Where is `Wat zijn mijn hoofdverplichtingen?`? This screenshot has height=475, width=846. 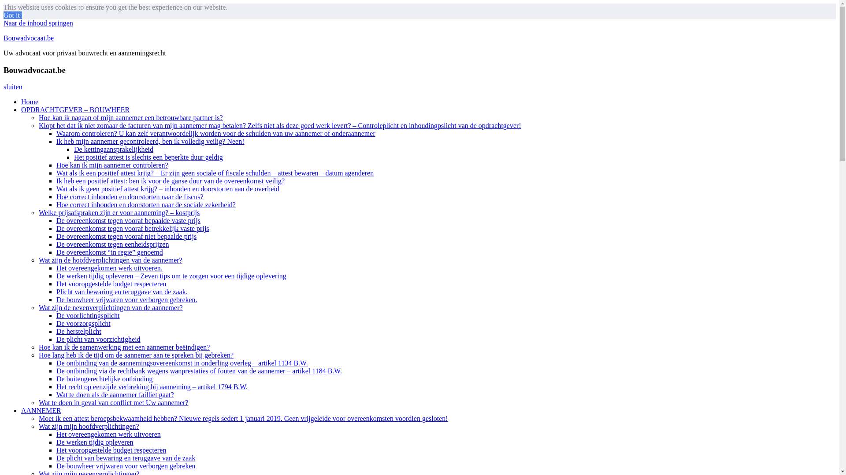
Wat zijn mijn hoofdverplichtingen? is located at coordinates (89, 427).